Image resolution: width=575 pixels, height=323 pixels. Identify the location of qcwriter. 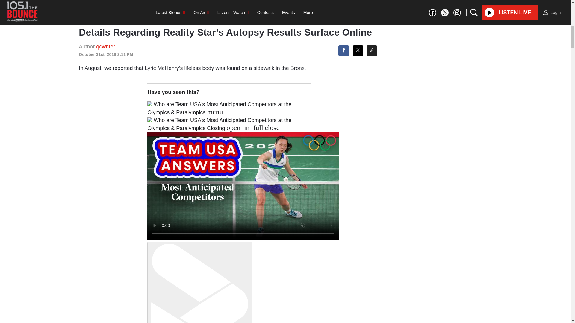
(105, 47).